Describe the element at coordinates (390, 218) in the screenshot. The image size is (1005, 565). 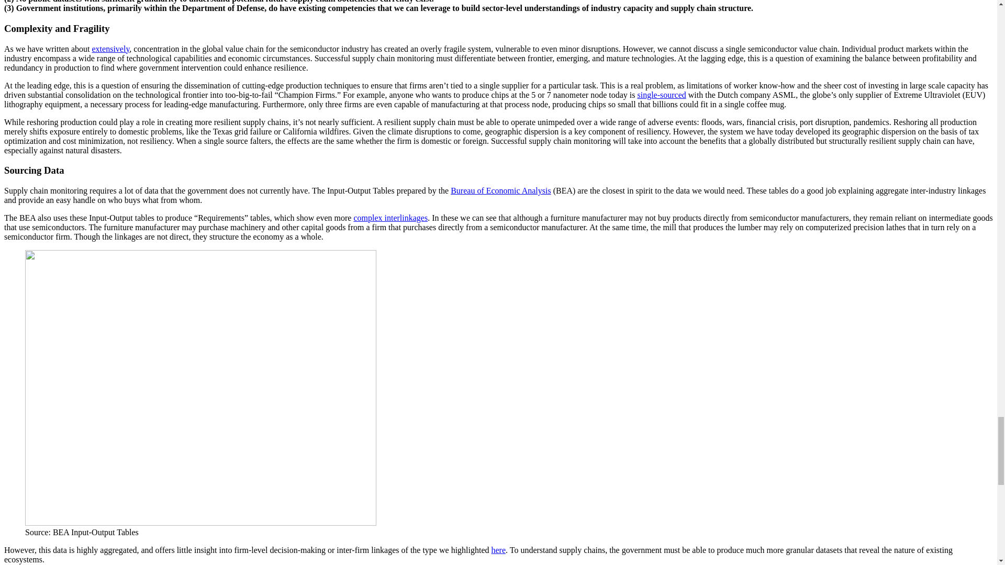
I see `complex interlinkages` at that location.